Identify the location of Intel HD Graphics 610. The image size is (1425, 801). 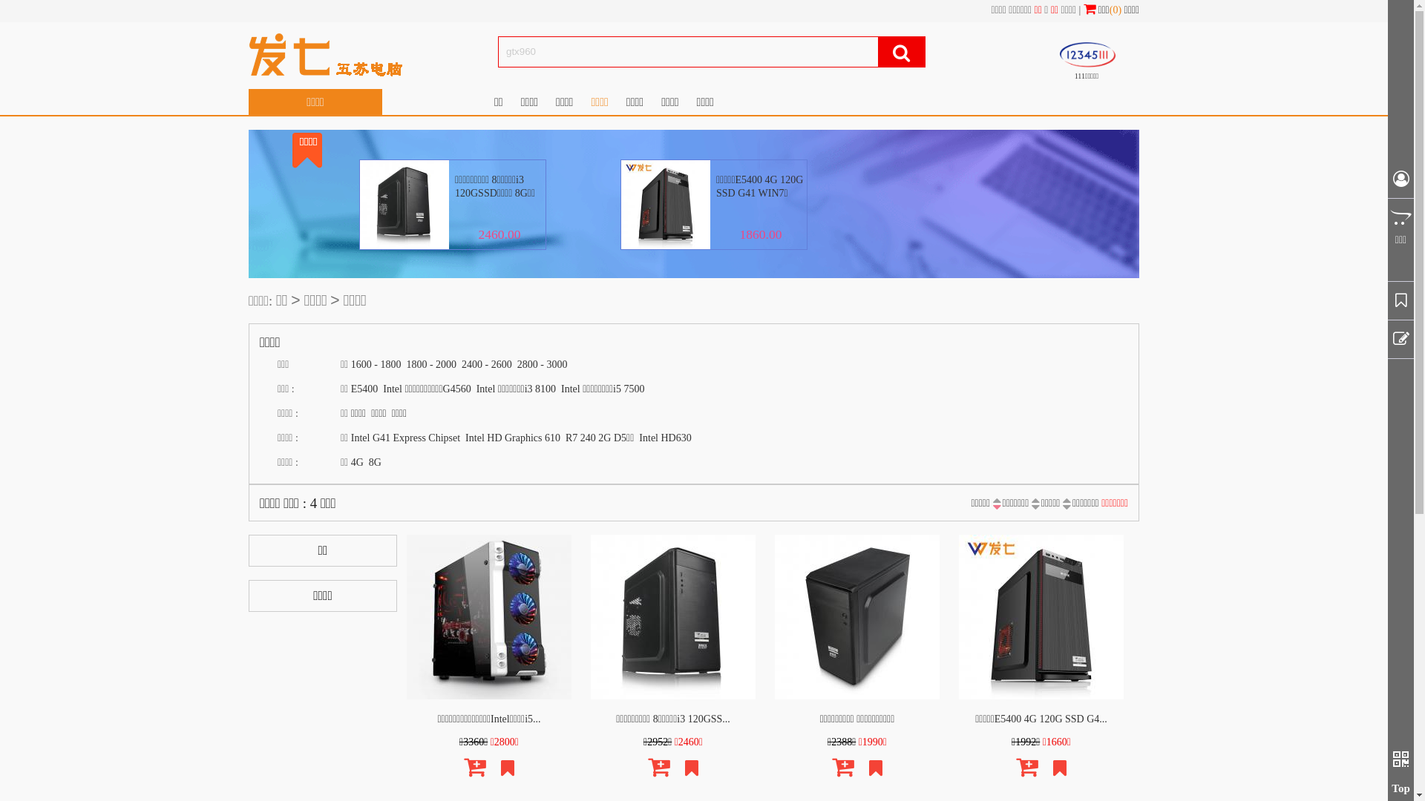
(513, 438).